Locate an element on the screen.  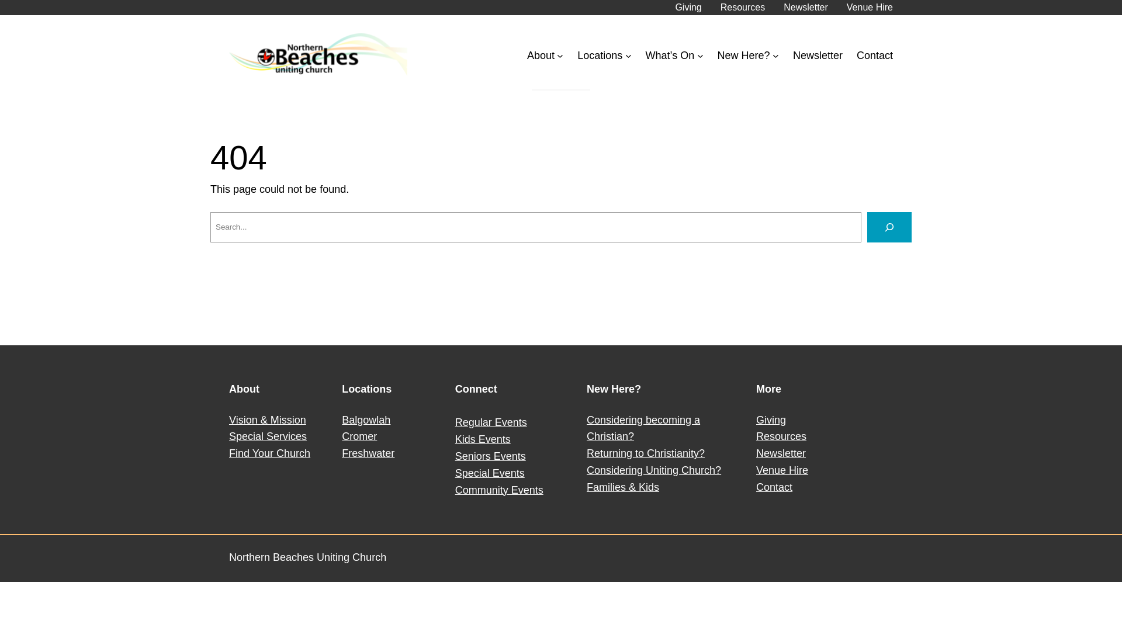
Community Events is located at coordinates (499, 490).